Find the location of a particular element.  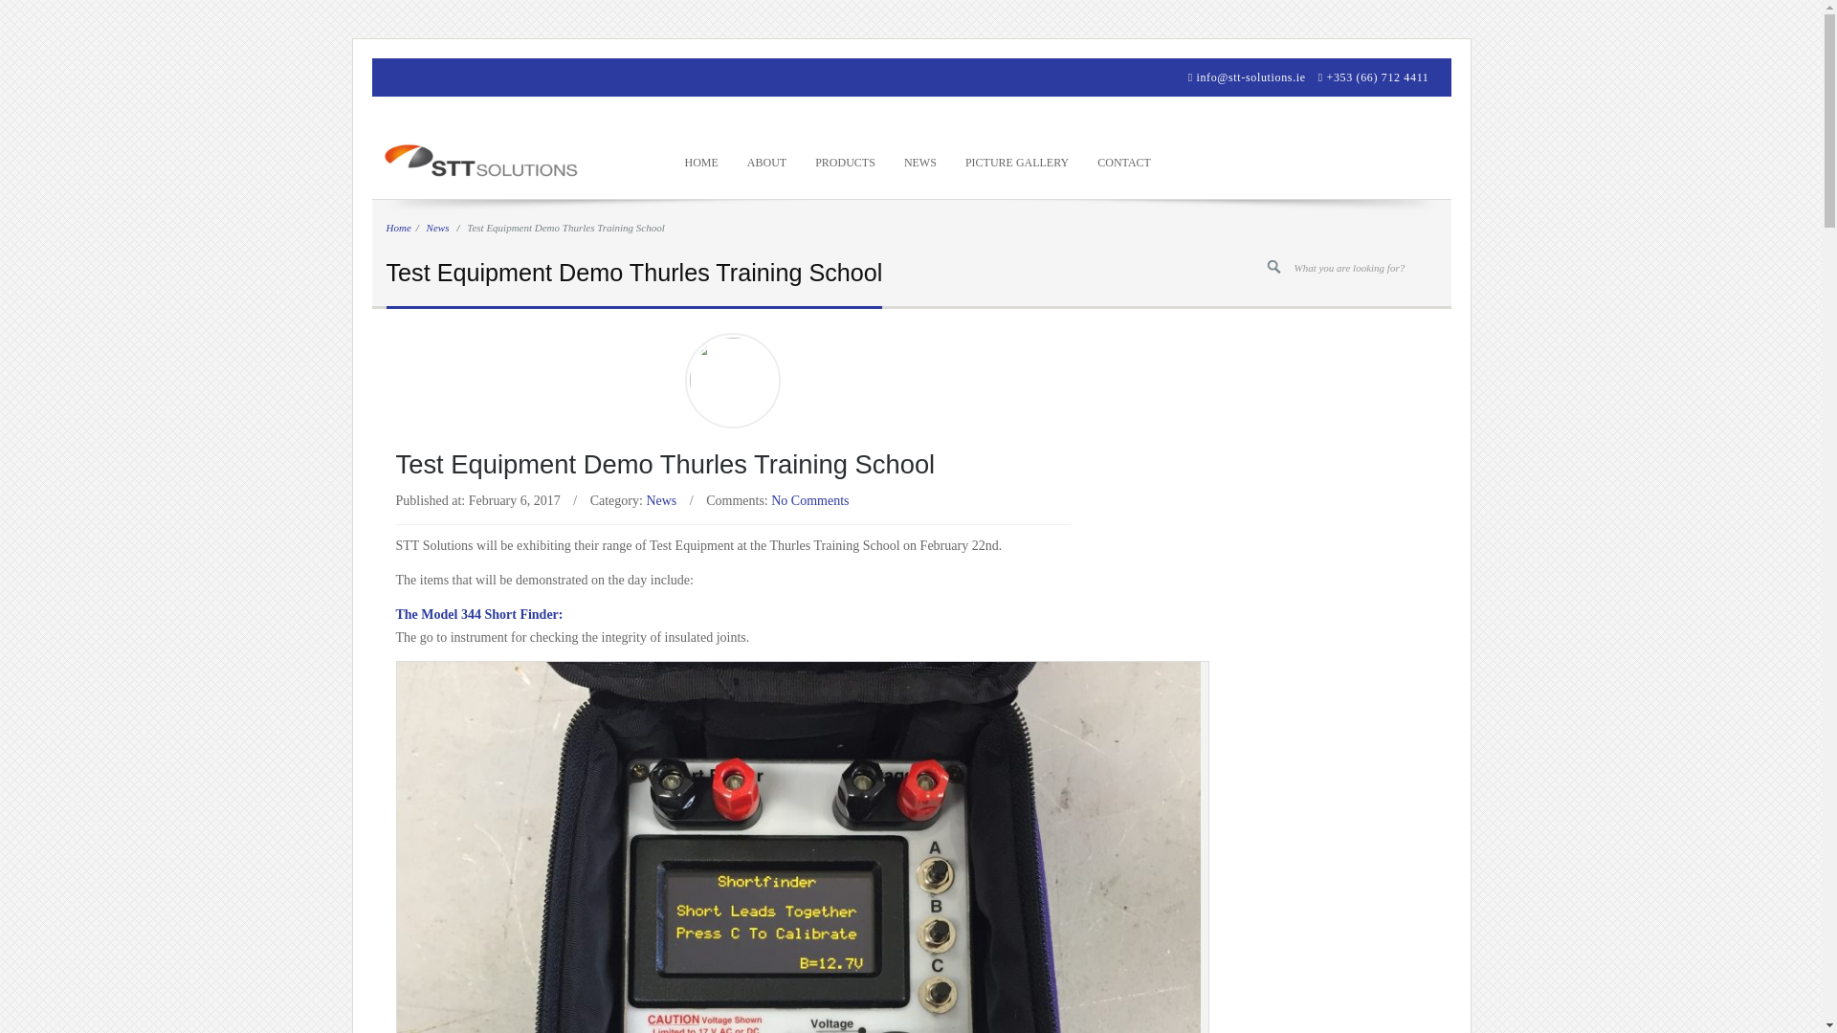

Products is located at coordinates (845, 161).